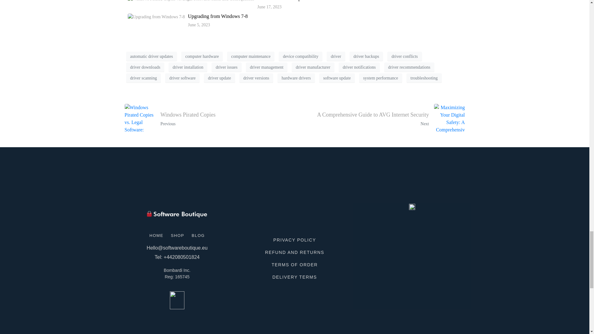  I want to click on Upgrading from Windows 7-8, so click(218, 16).